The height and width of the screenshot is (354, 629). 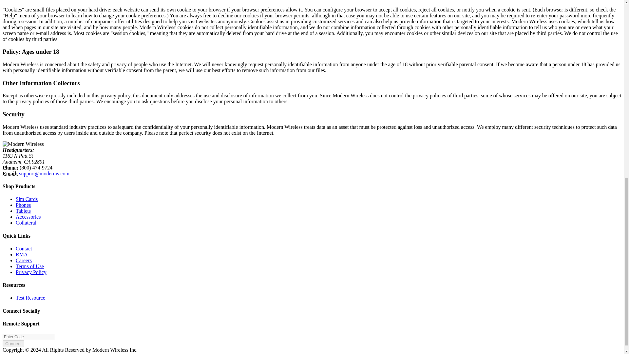 I want to click on Sim Cards, so click(x=27, y=199).